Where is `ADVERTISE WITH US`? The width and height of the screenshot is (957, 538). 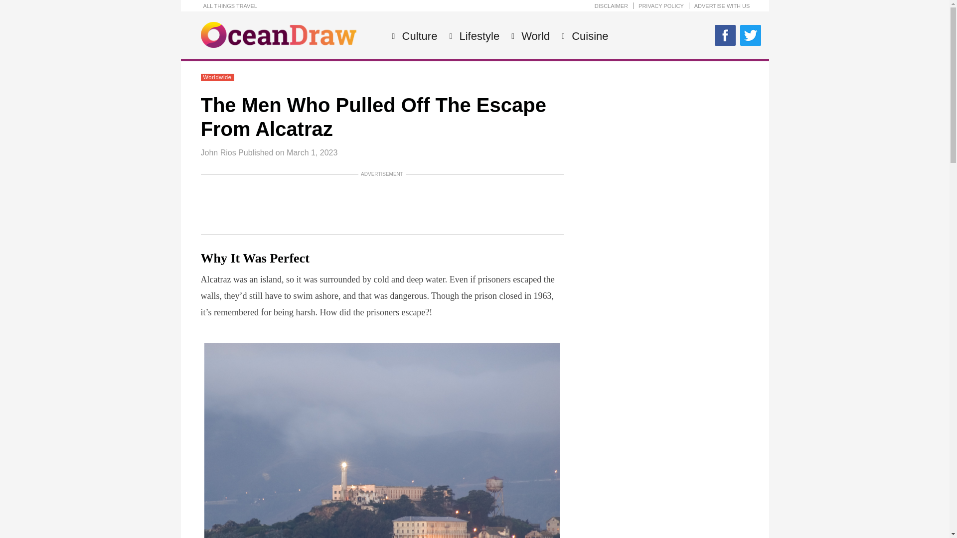
ADVERTISE WITH US is located at coordinates (722, 6).